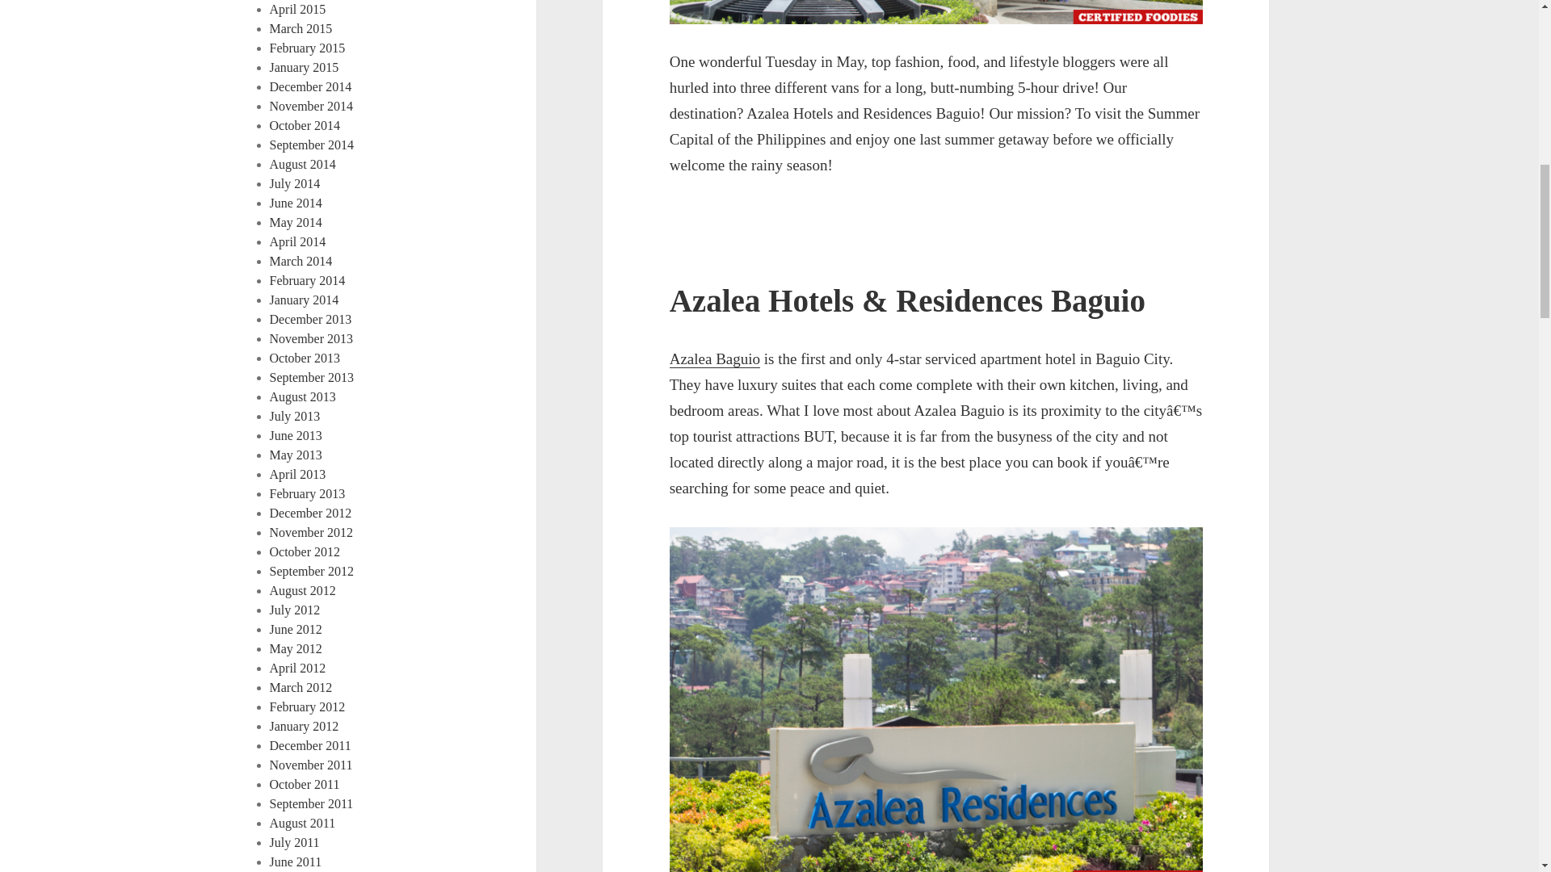 This screenshot has width=1551, height=872. What do you see at coordinates (297, 10) in the screenshot?
I see `April 2015` at bounding box center [297, 10].